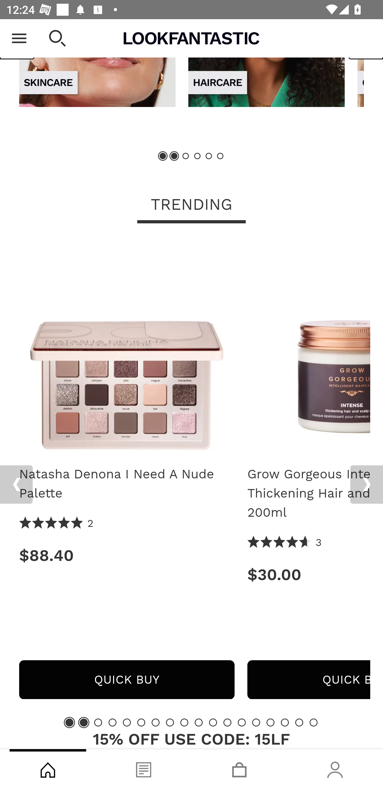  I want to click on Slide 6, so click(141, 722).